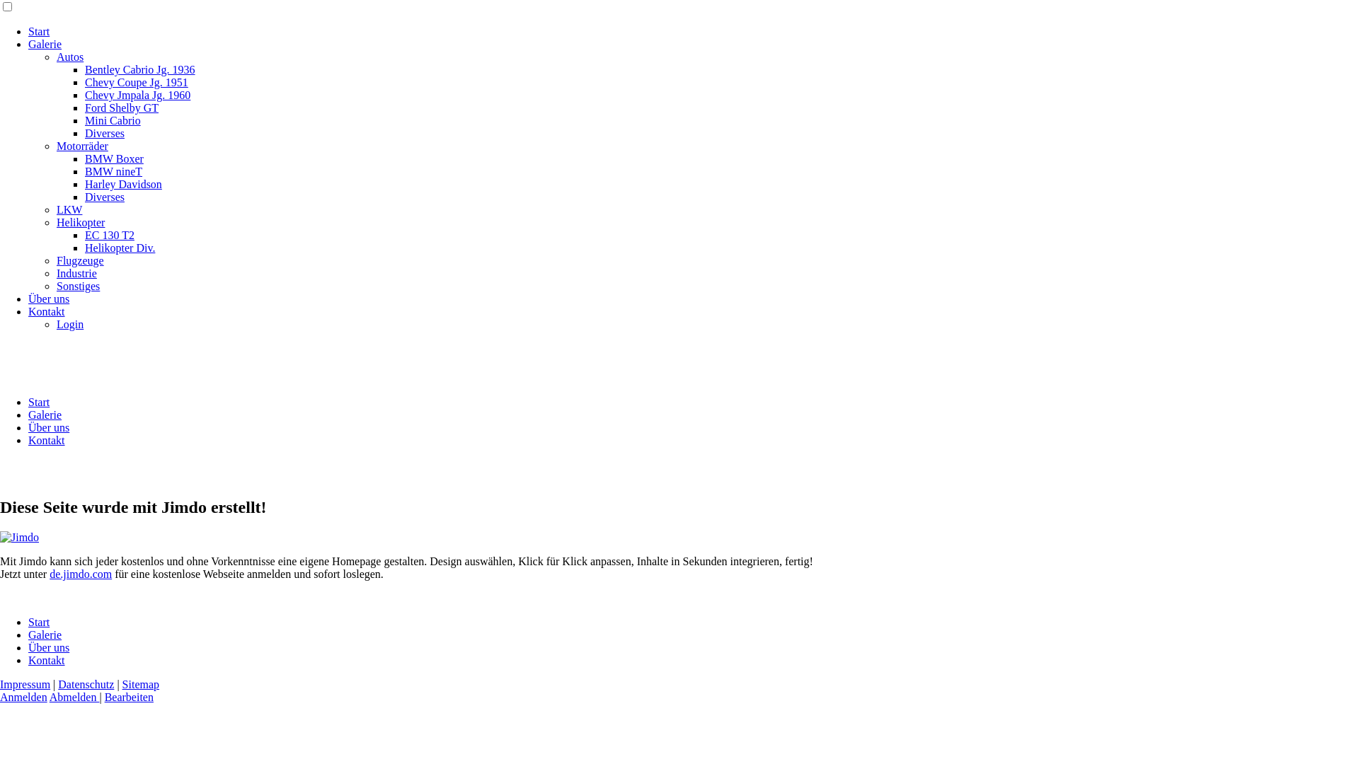 This screenshot has width=1359, height=764. Describe the element at coordinates (76, 273) in the screenshot. I see `Industrie` at that location.